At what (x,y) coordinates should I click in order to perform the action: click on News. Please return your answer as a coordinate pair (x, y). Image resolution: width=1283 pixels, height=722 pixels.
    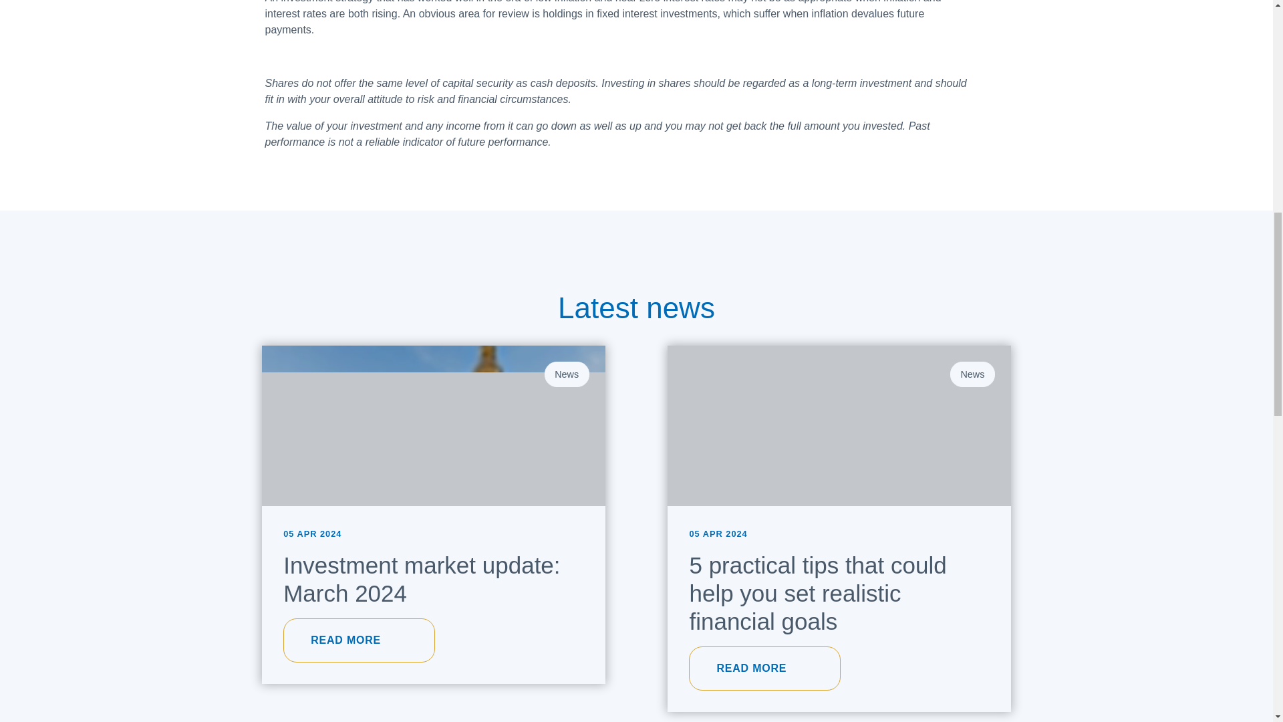
    Looking at the image, I should click on (973, 374).